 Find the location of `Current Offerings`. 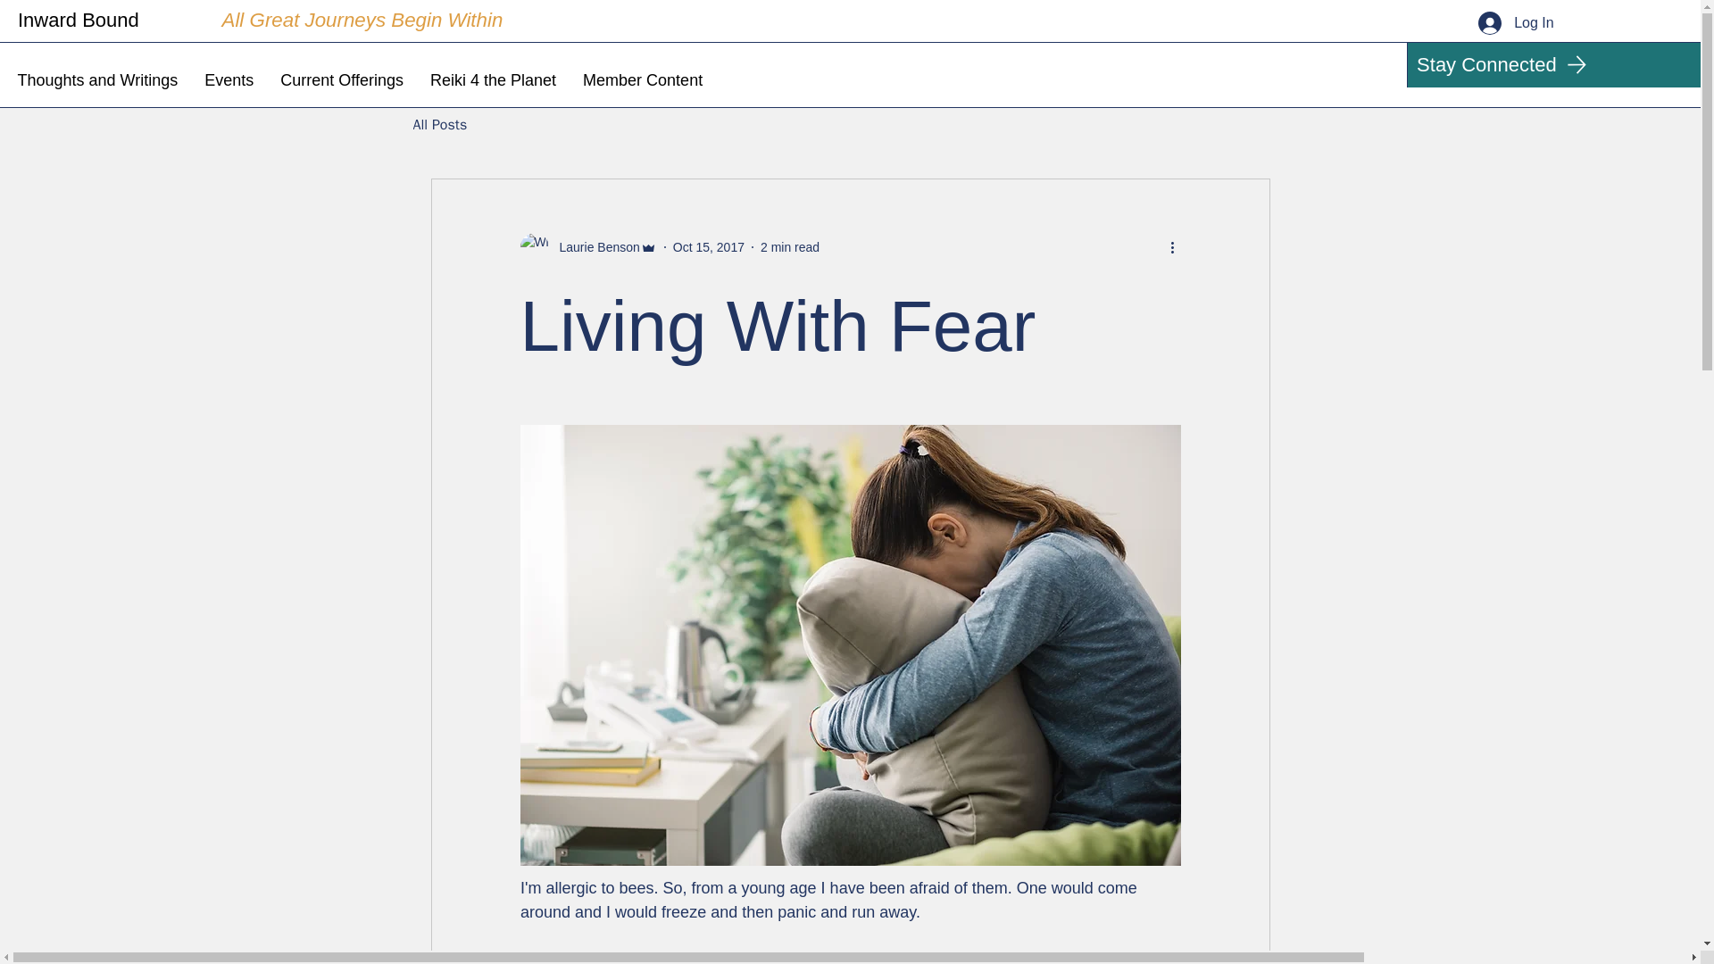

Current Offerings is located at coordinates (341, 80).